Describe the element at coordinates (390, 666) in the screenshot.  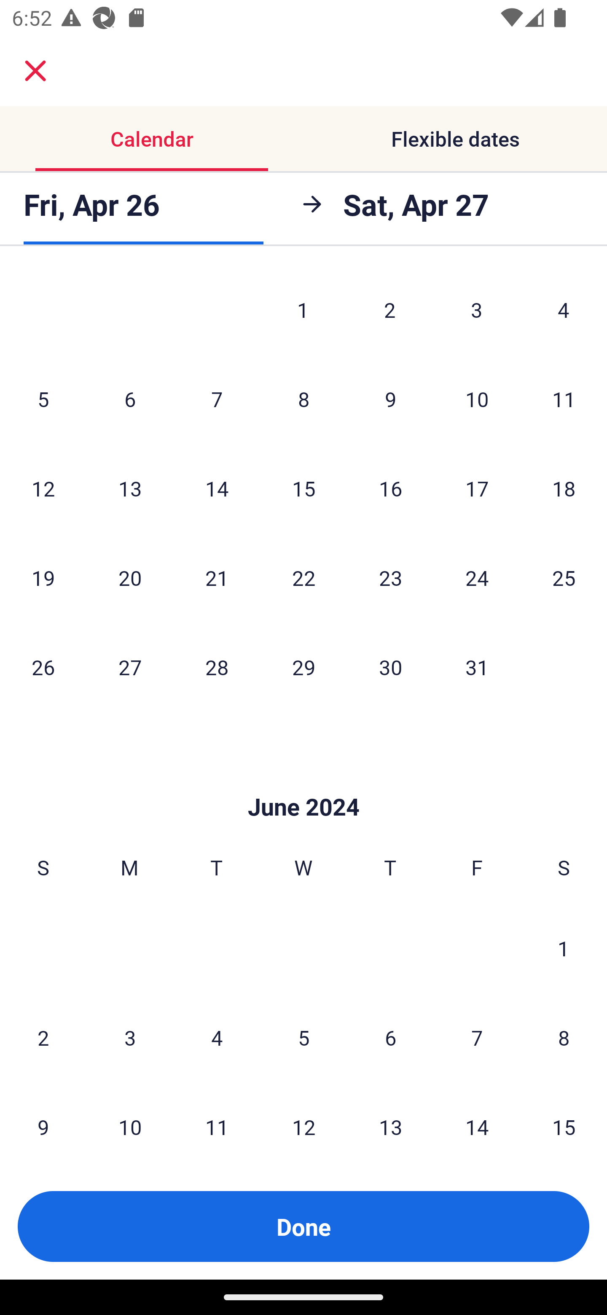
I see `30 Thursday, May 30, 2024` at that location.